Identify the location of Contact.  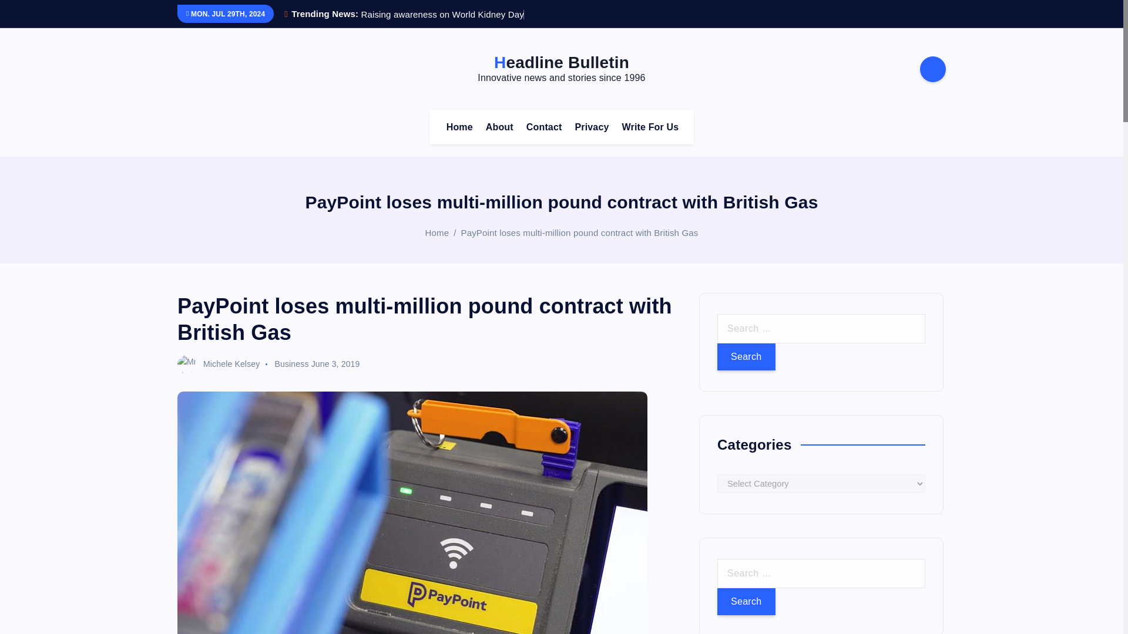
(544, 127).